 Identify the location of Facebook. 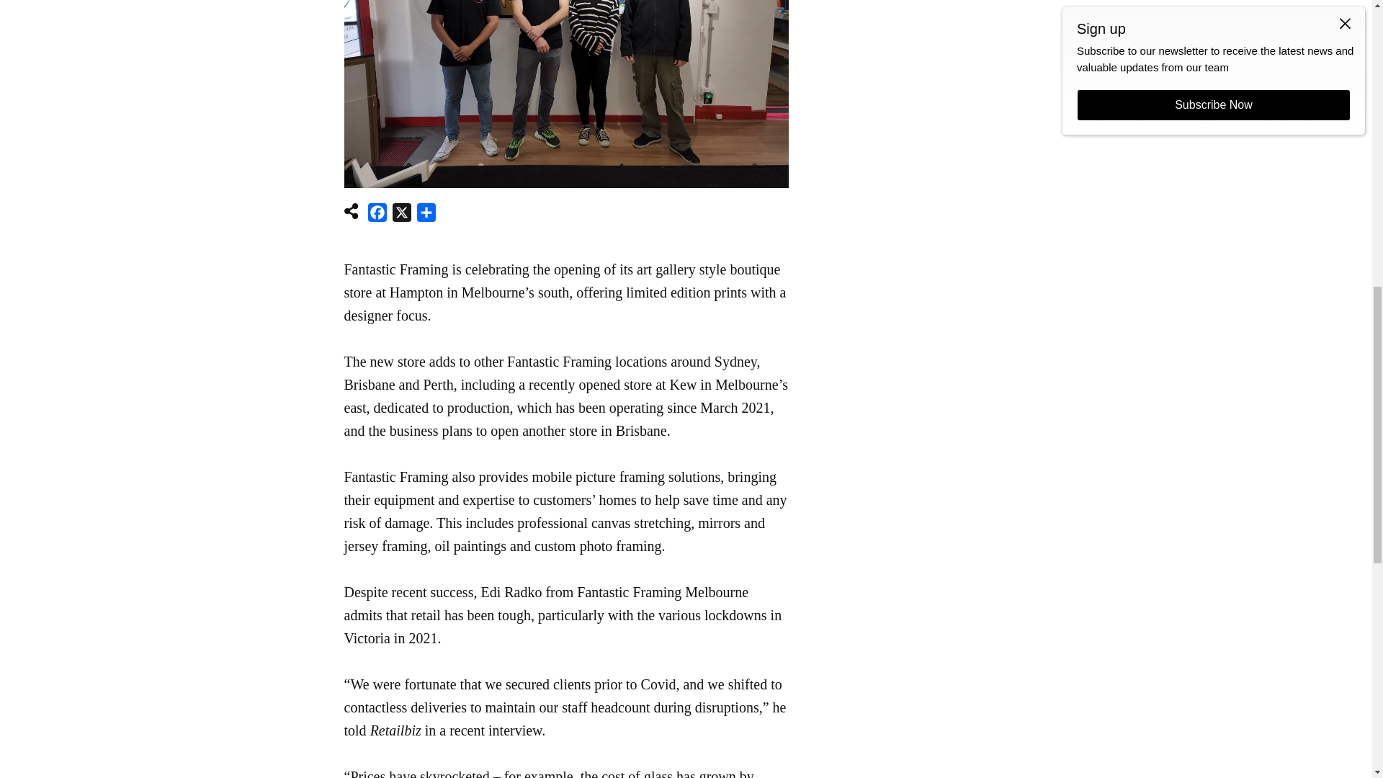
(377, 215).